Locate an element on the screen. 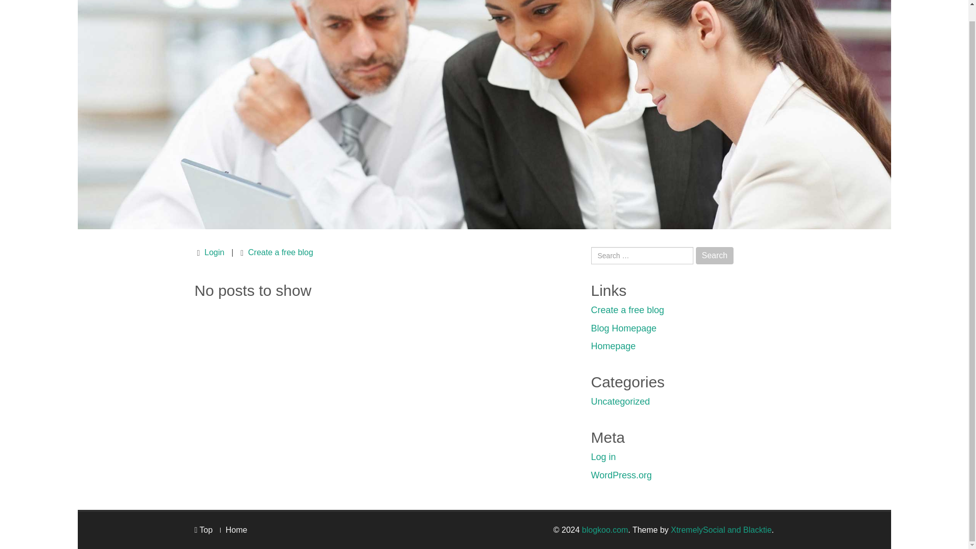 The height and width of the screenshot is (549, 976). Top is located at coordinates (203, 530).